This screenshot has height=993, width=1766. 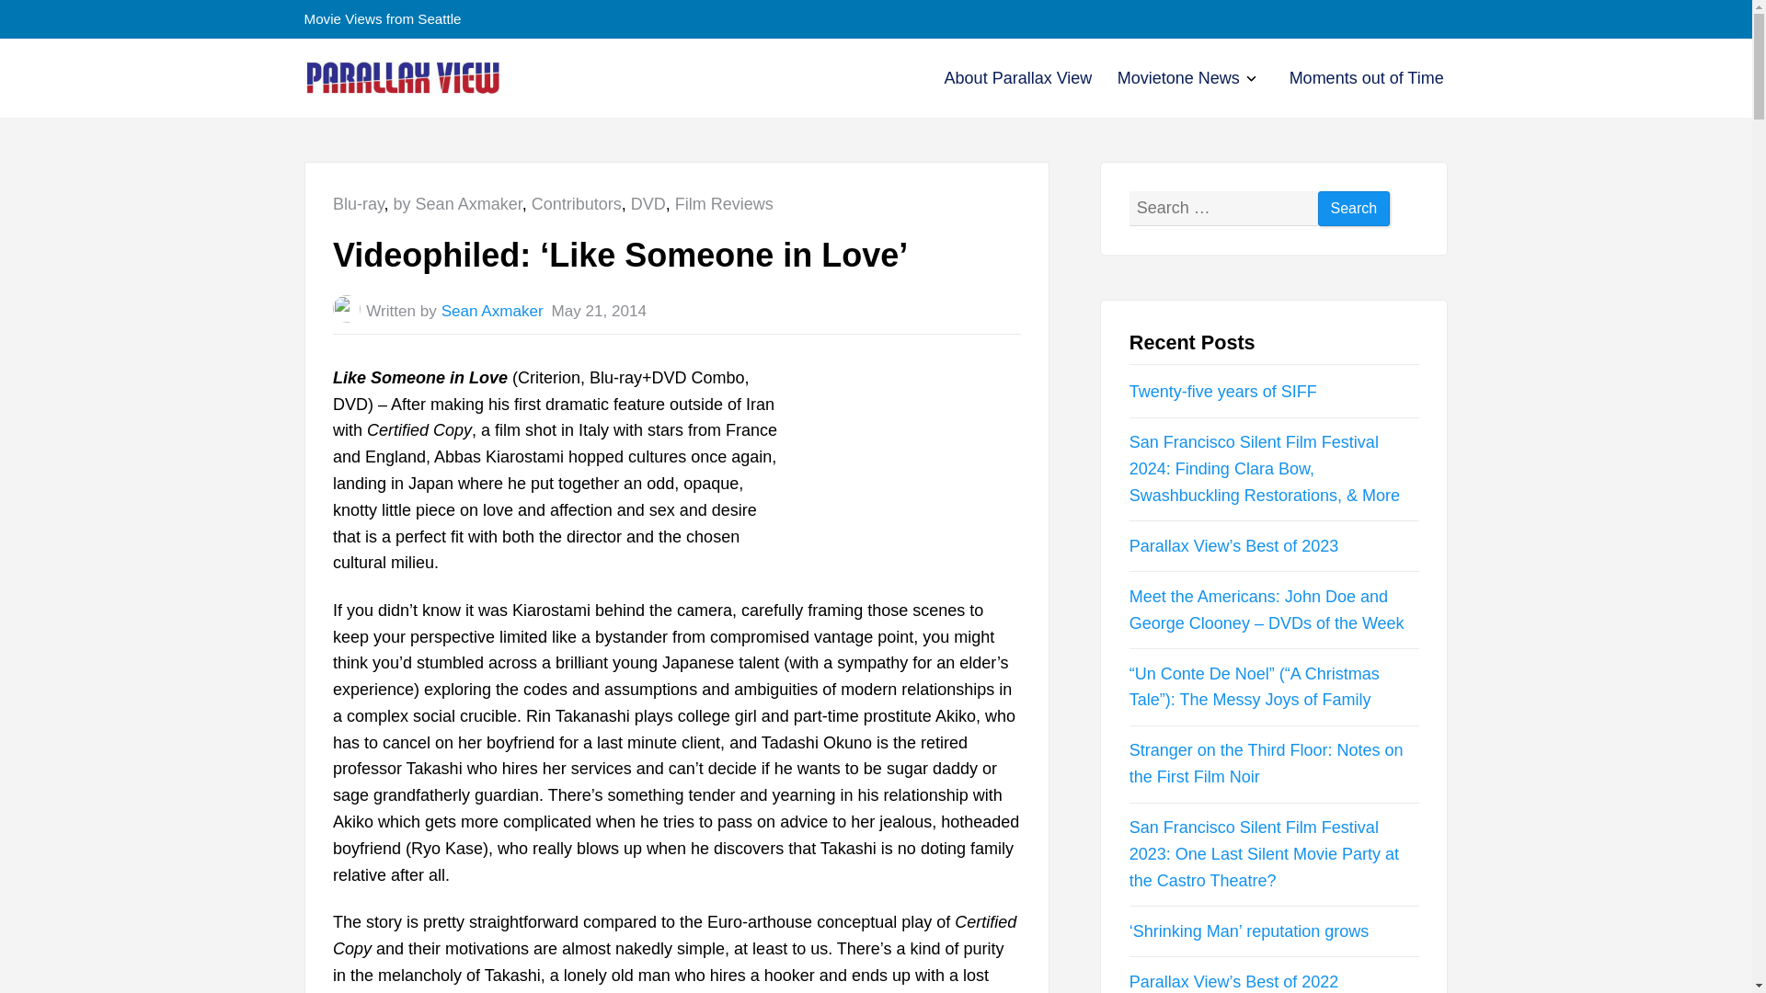 I want to click on Moments out of Time, so click(x=1367, y=77).